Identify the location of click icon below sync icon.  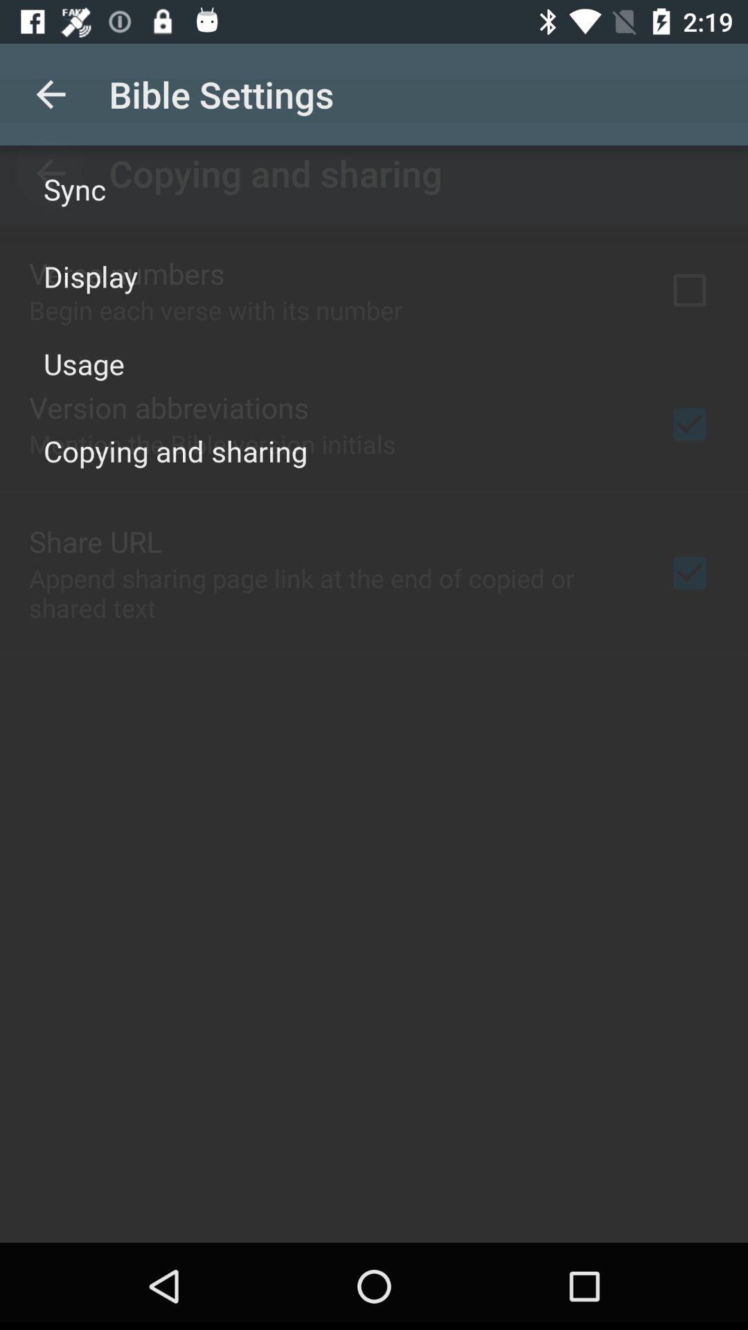
(91, 276).